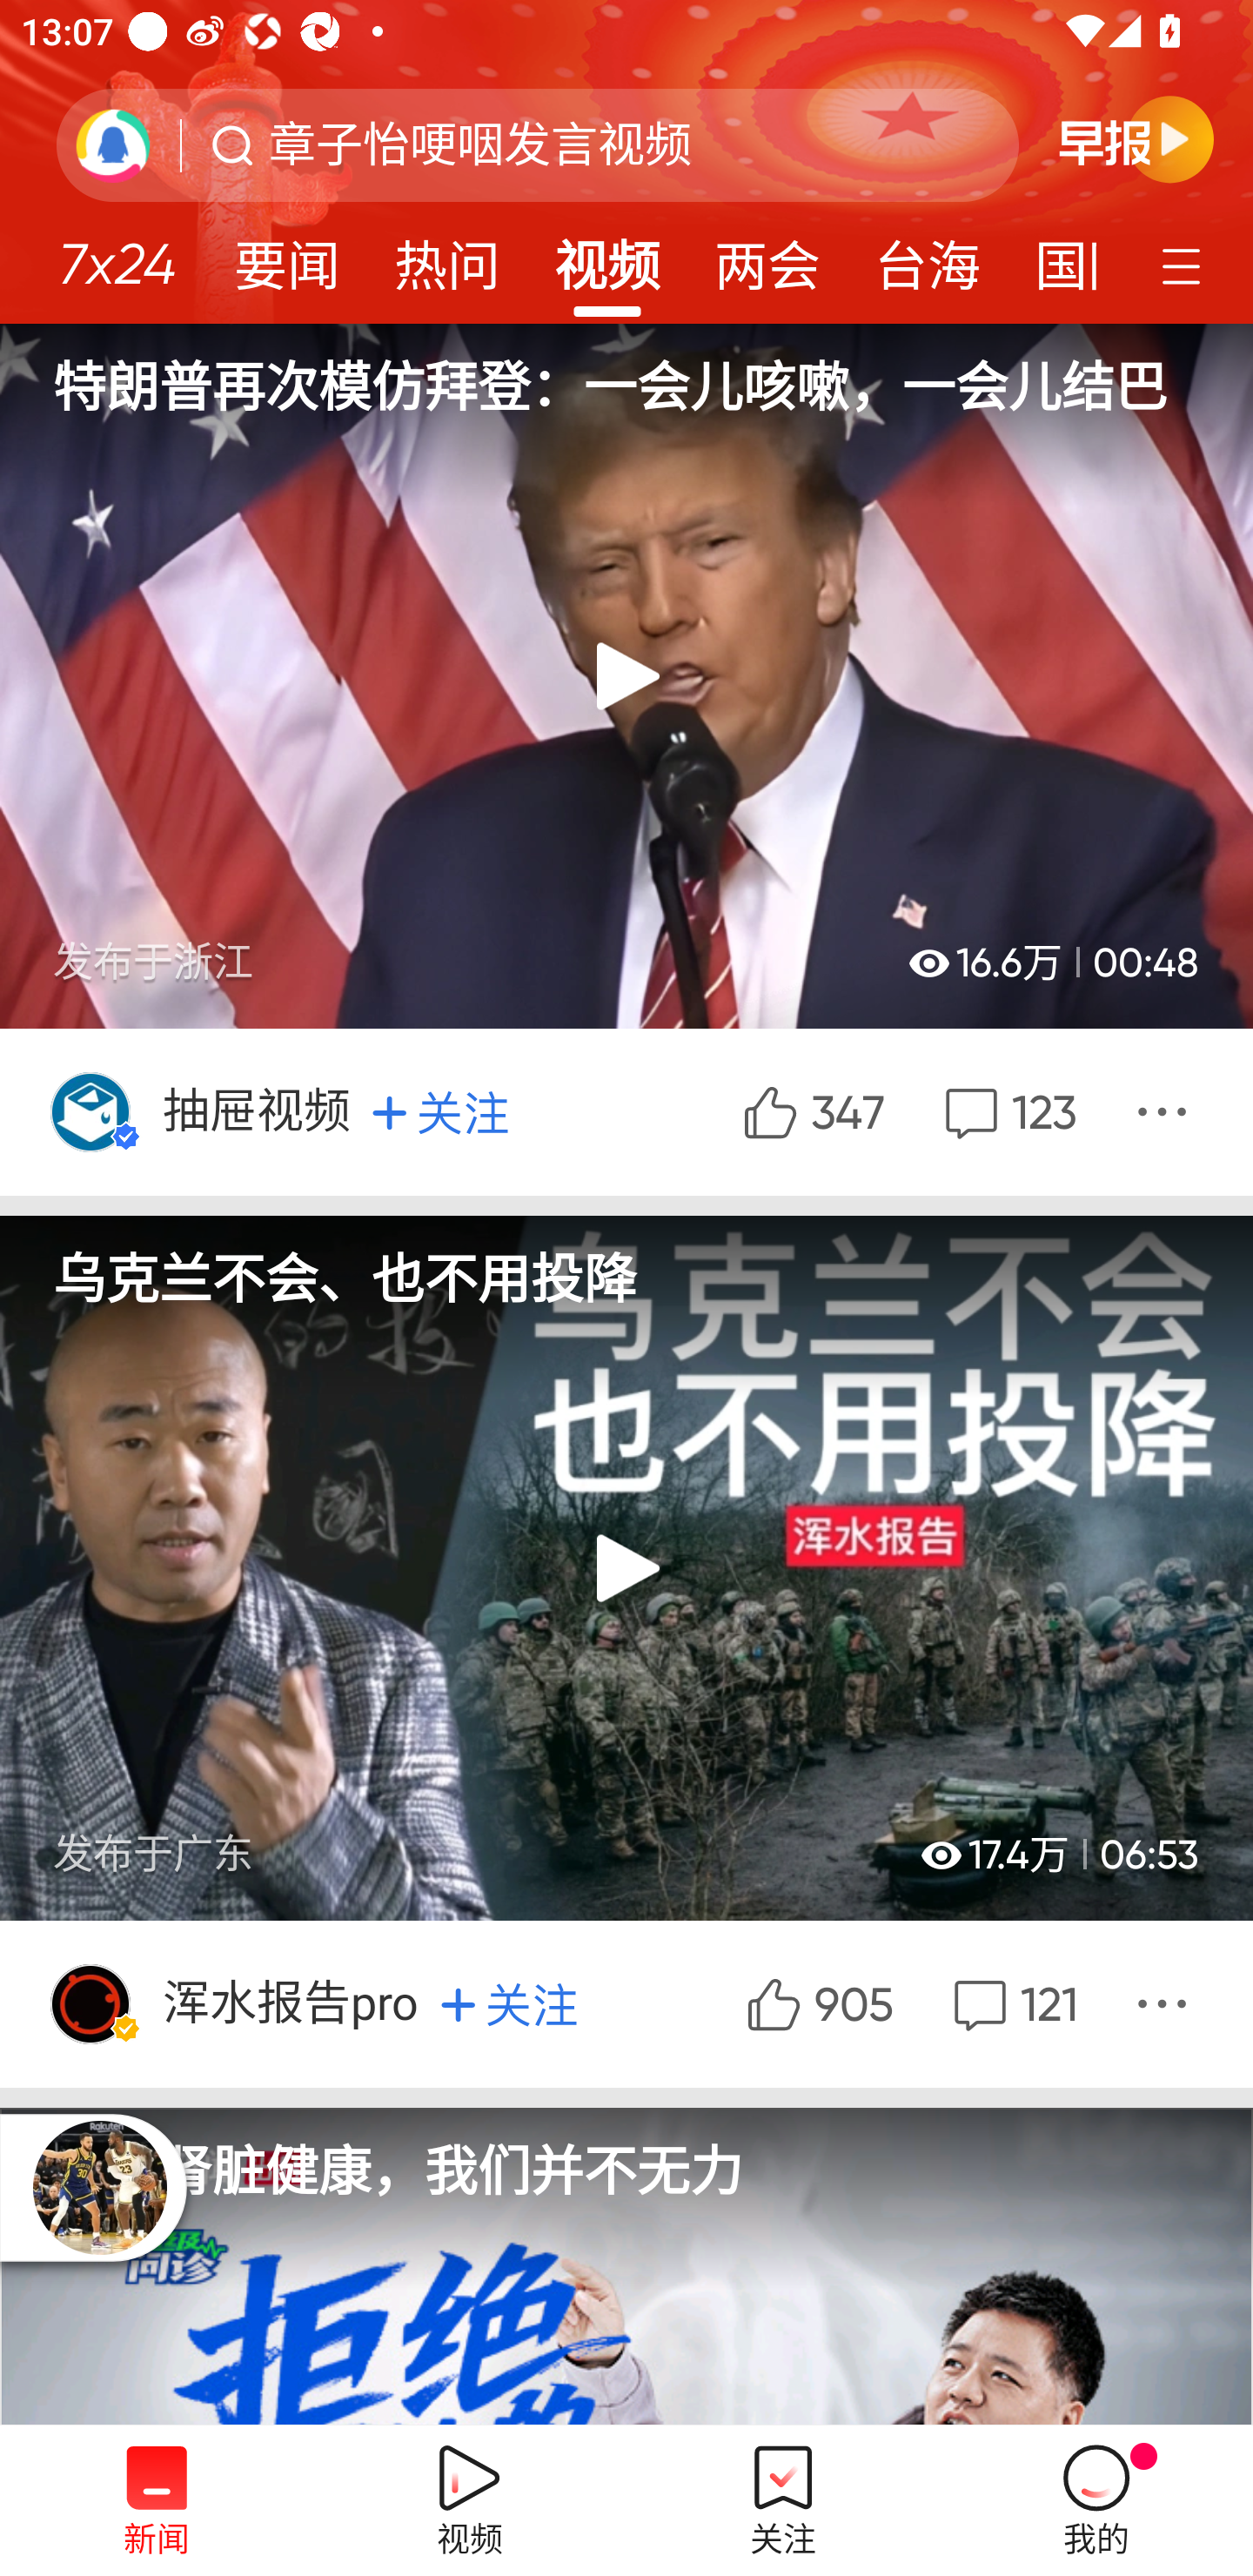 The height and width of the screenshot is (2576, 1253). Describe the element at coordinates (626, 675) in the screenshot. I see `播放,特朗普再次模仿拜登：一会儿咳嗽，一会儿结巴 发布于浙江  16.6万 00:48` at that location.